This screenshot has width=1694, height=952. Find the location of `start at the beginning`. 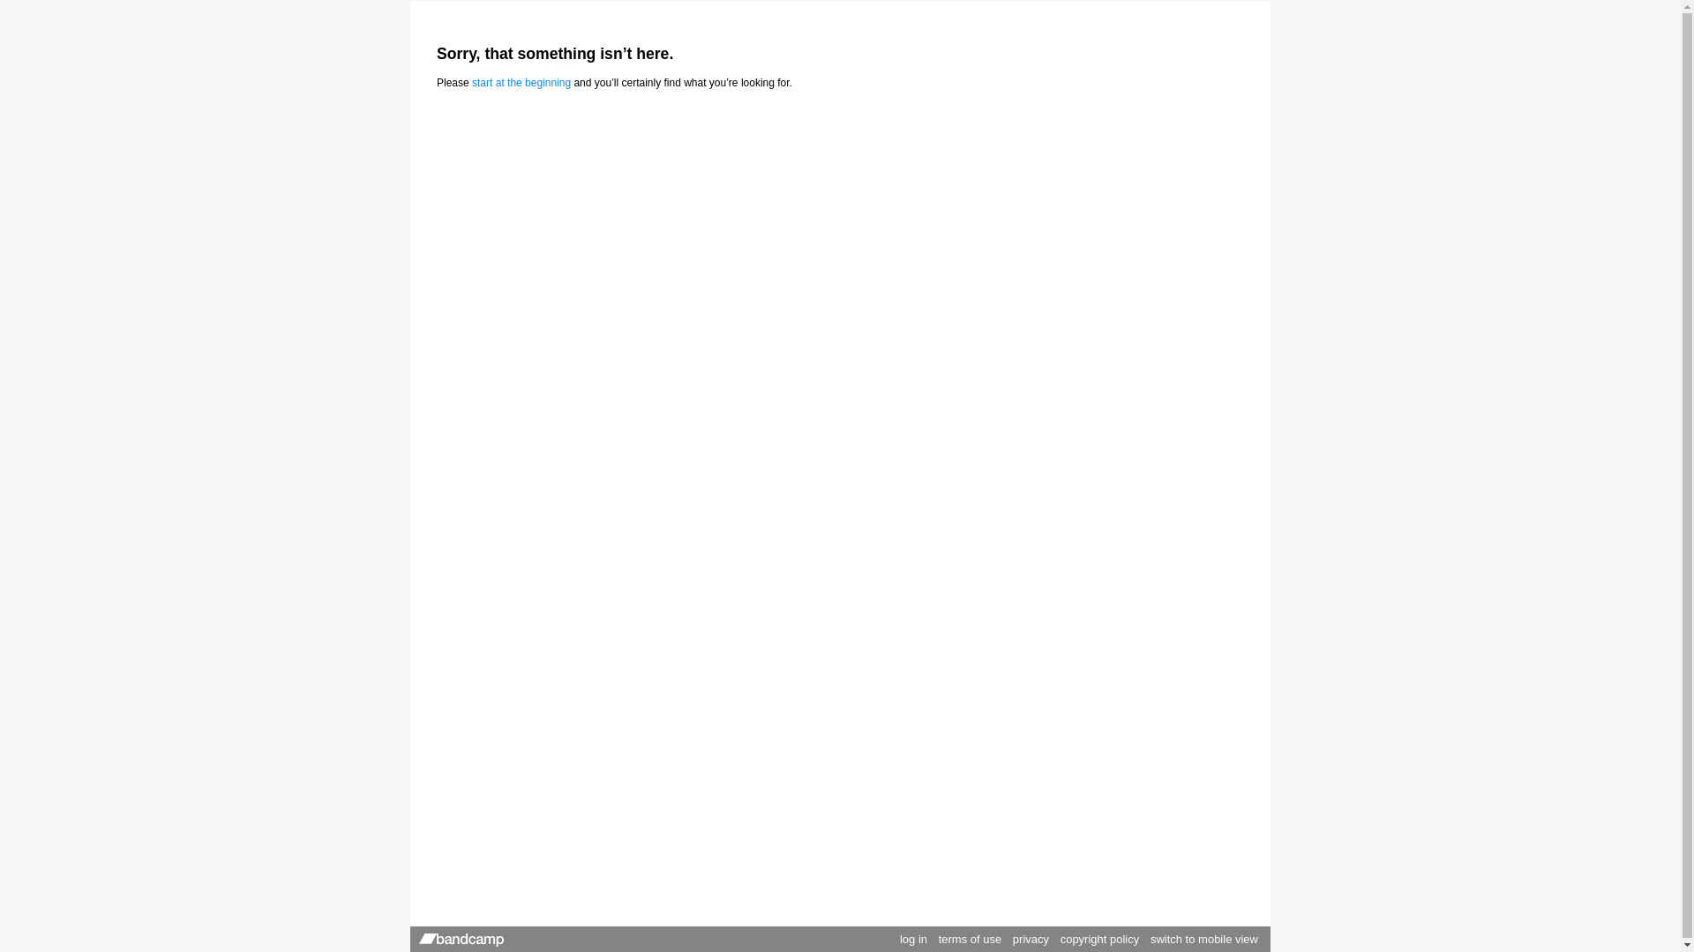

start at the beginning is located at coordinates (521, 83).